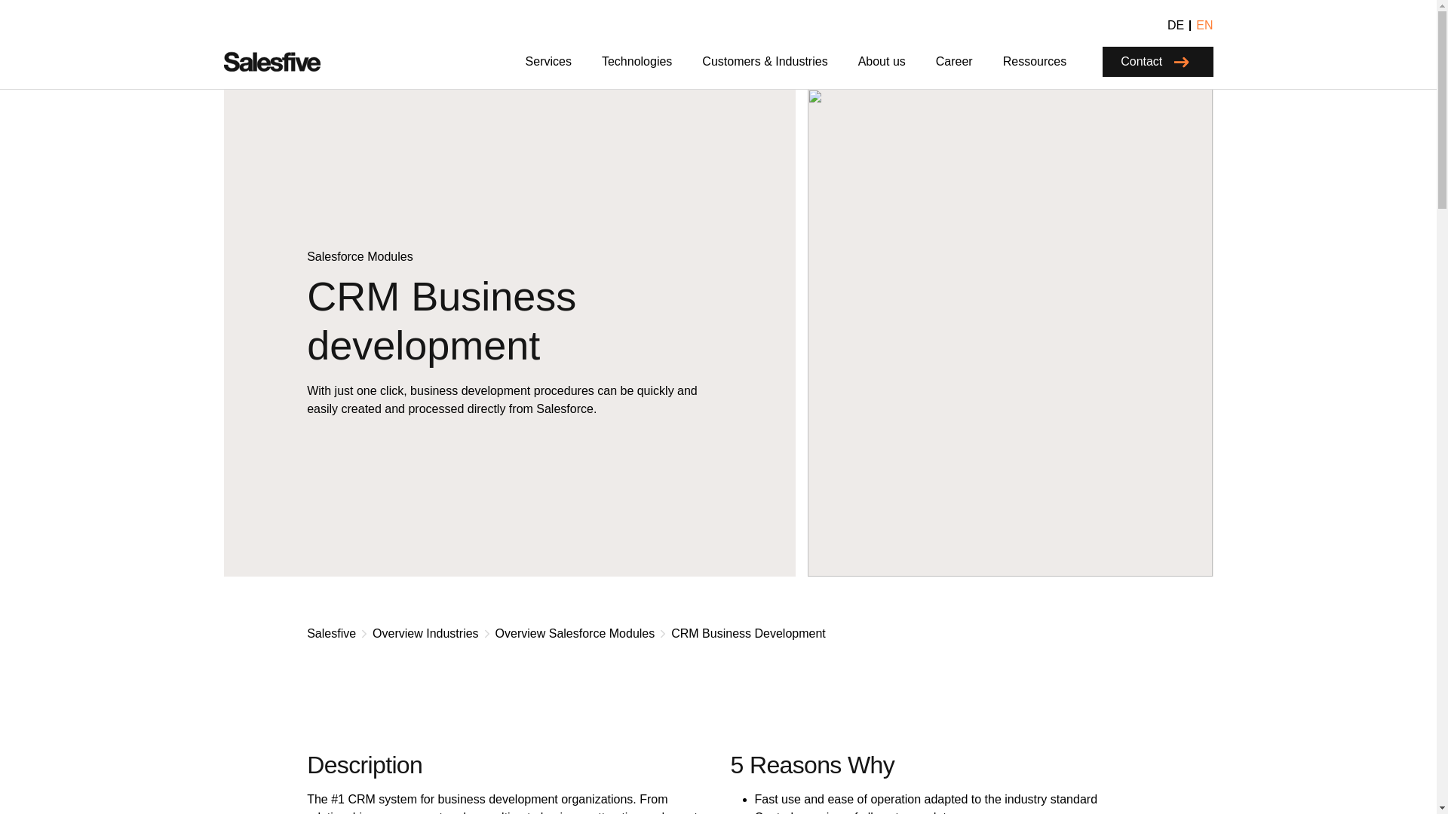  Describe the element at coordinates (271, 62) in the screenshot. I see `Salesfive` at that location.